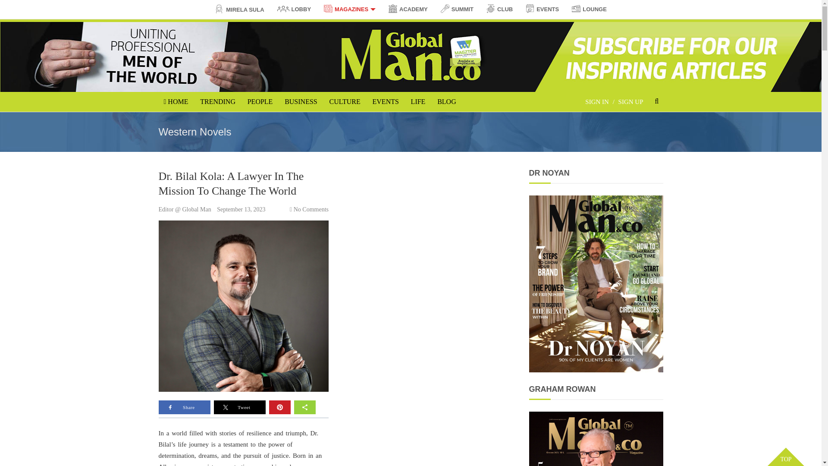 This screenshot has height=466, width=828. I want to click on No Comments, so click(311, 209).